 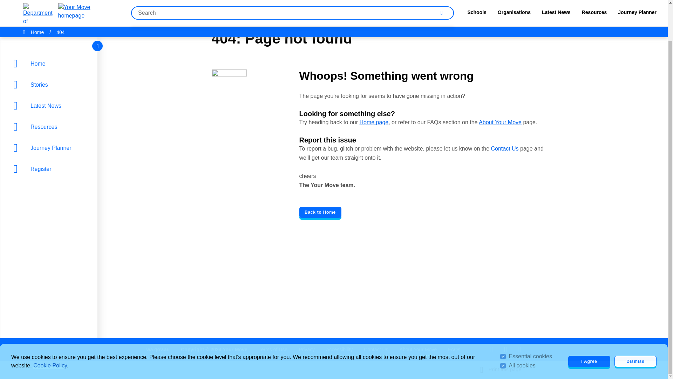 What do you see at coordinates (50, 44) in the screenshot?
I see `Stories` at bounding box center [50, 44].